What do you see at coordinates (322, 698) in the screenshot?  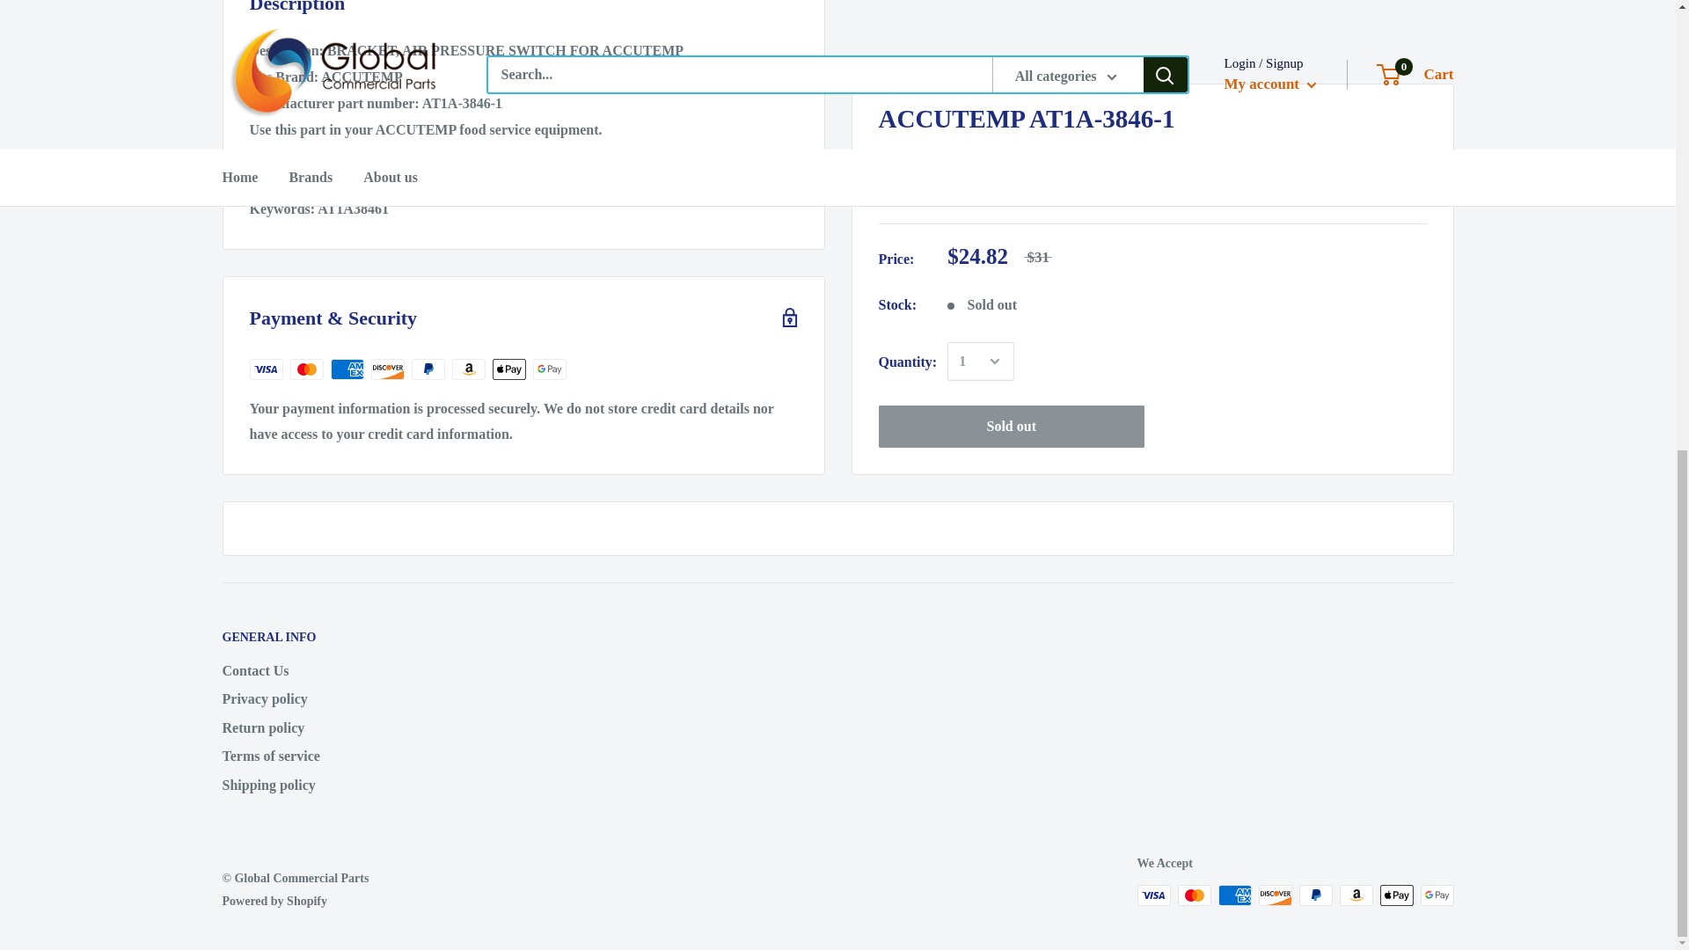 I see `Privacy policy` at bounding box center [322, 698].